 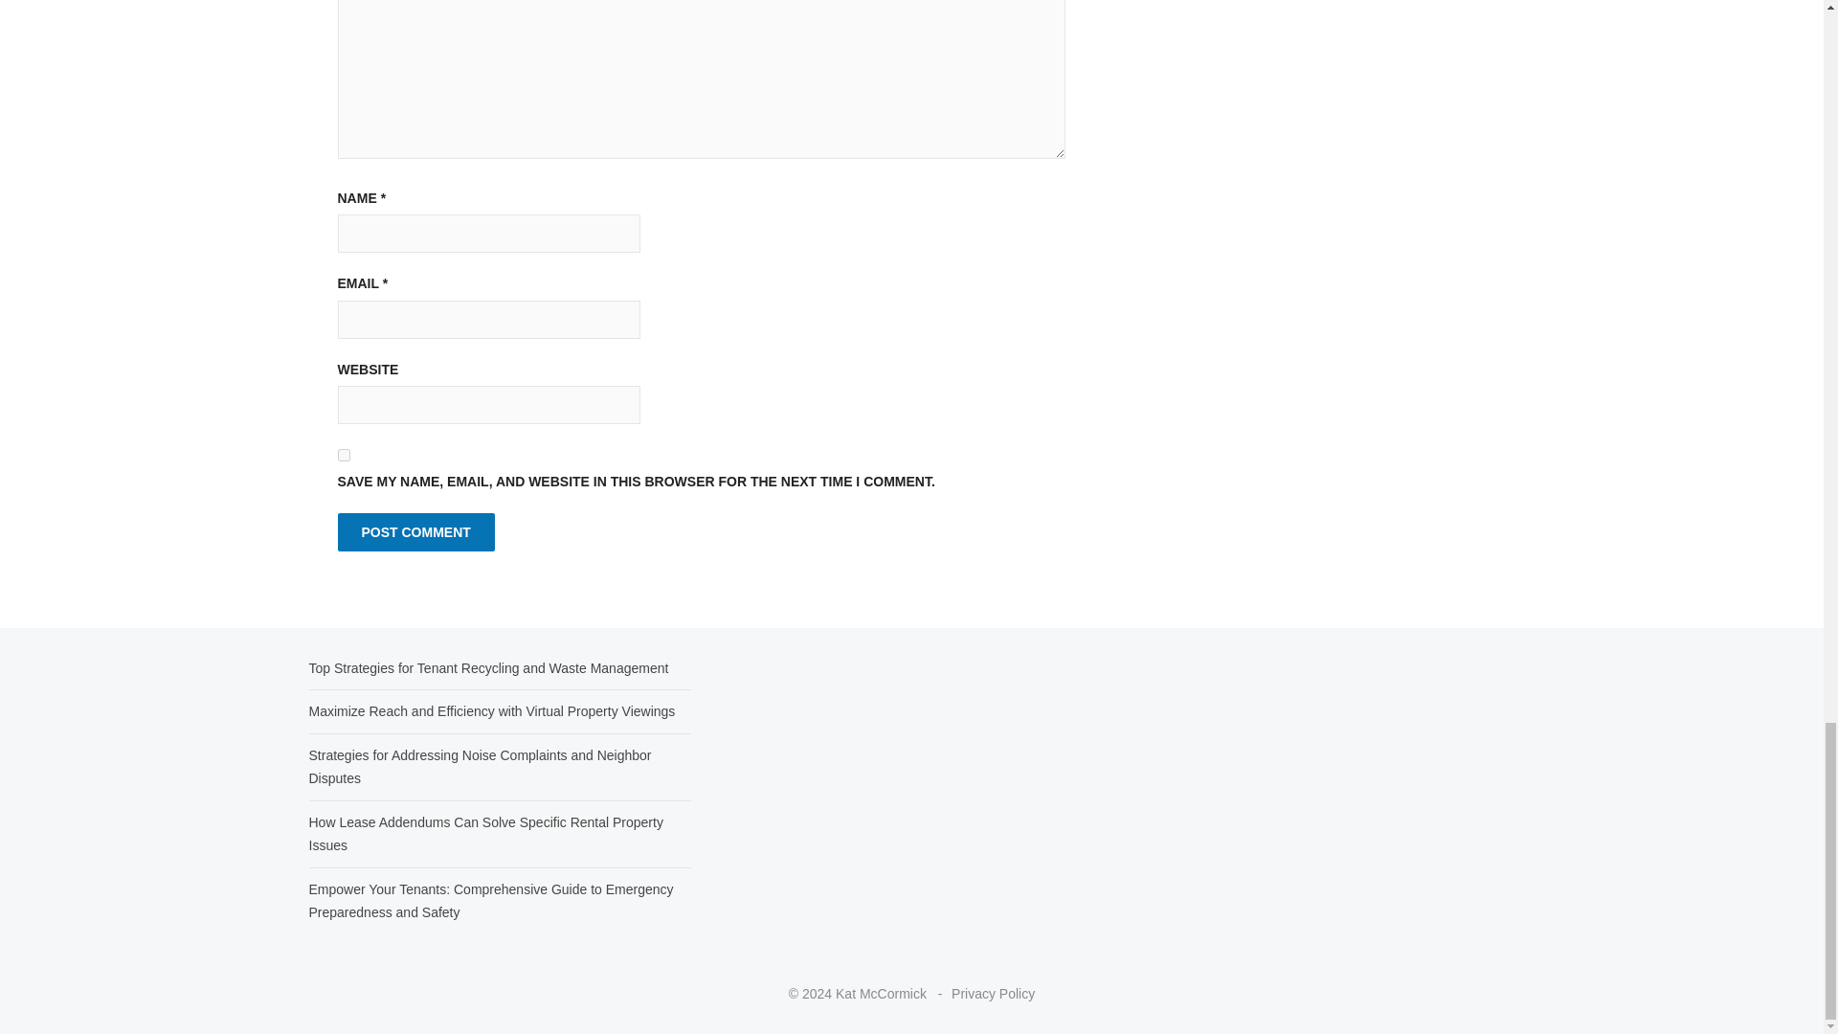 I want to click on Post Comment, so click(x=415, y=531).